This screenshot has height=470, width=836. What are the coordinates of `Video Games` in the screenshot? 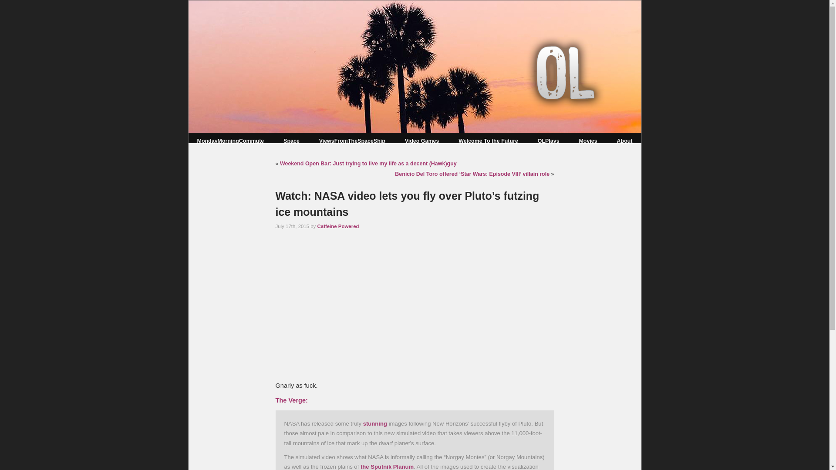 It's located at (422, 141).